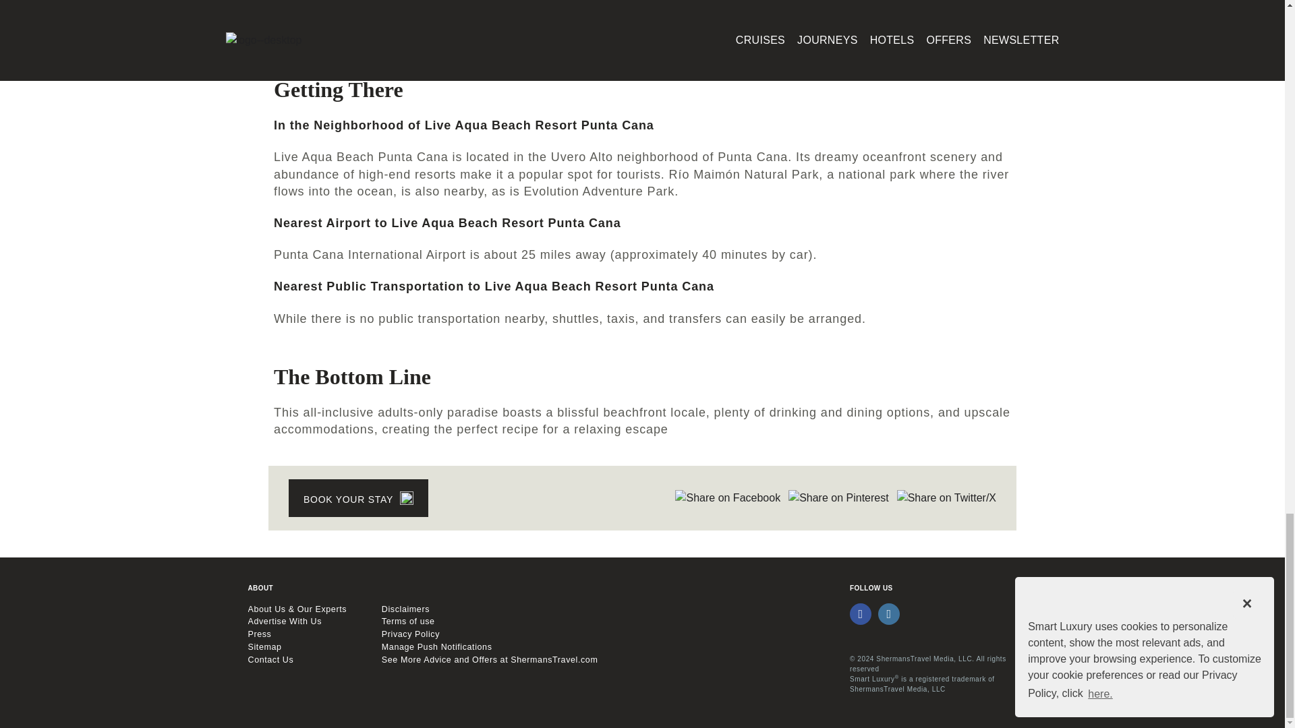 Image resolution: width=1295 pixels, height=728 pixels. I want to click on Manage Push Notifications, so click(609, 647).